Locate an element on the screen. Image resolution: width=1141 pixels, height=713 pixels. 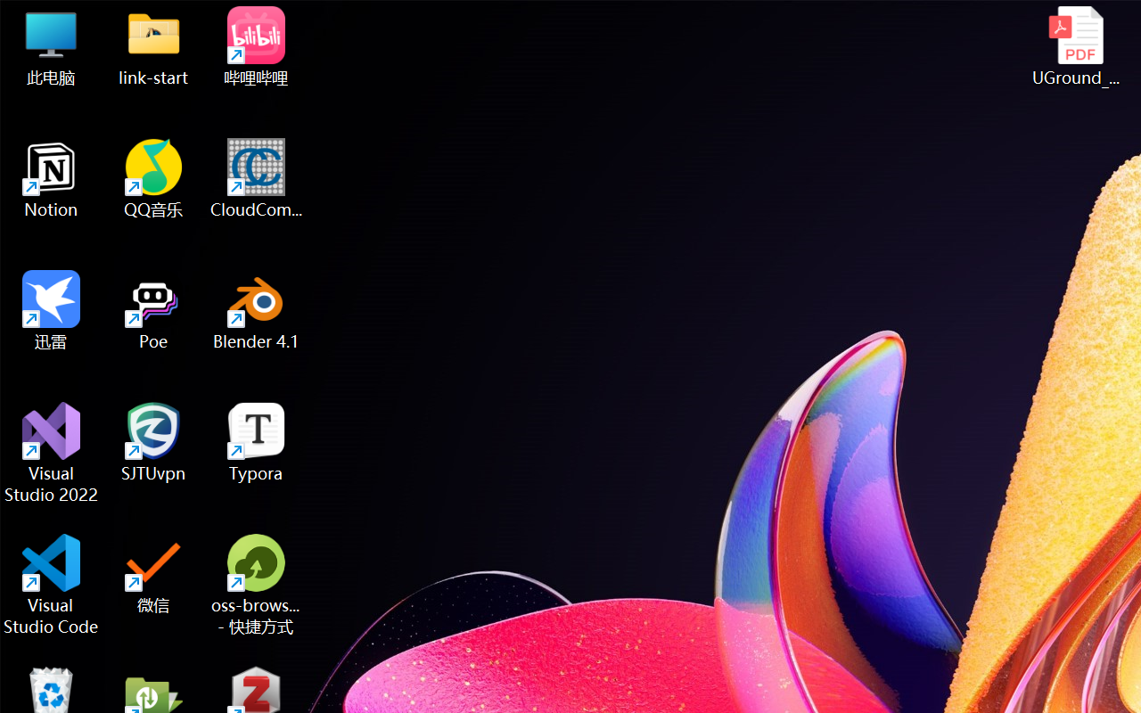
Blender 4.1 is located at coordinates (257, 310).